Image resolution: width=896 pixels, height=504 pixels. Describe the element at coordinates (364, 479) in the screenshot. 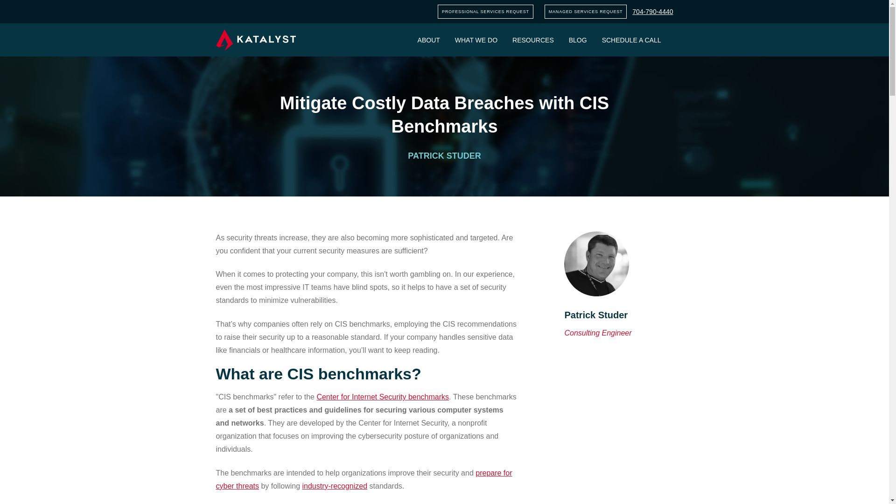

I see `prepare for cyber threats` at that location.